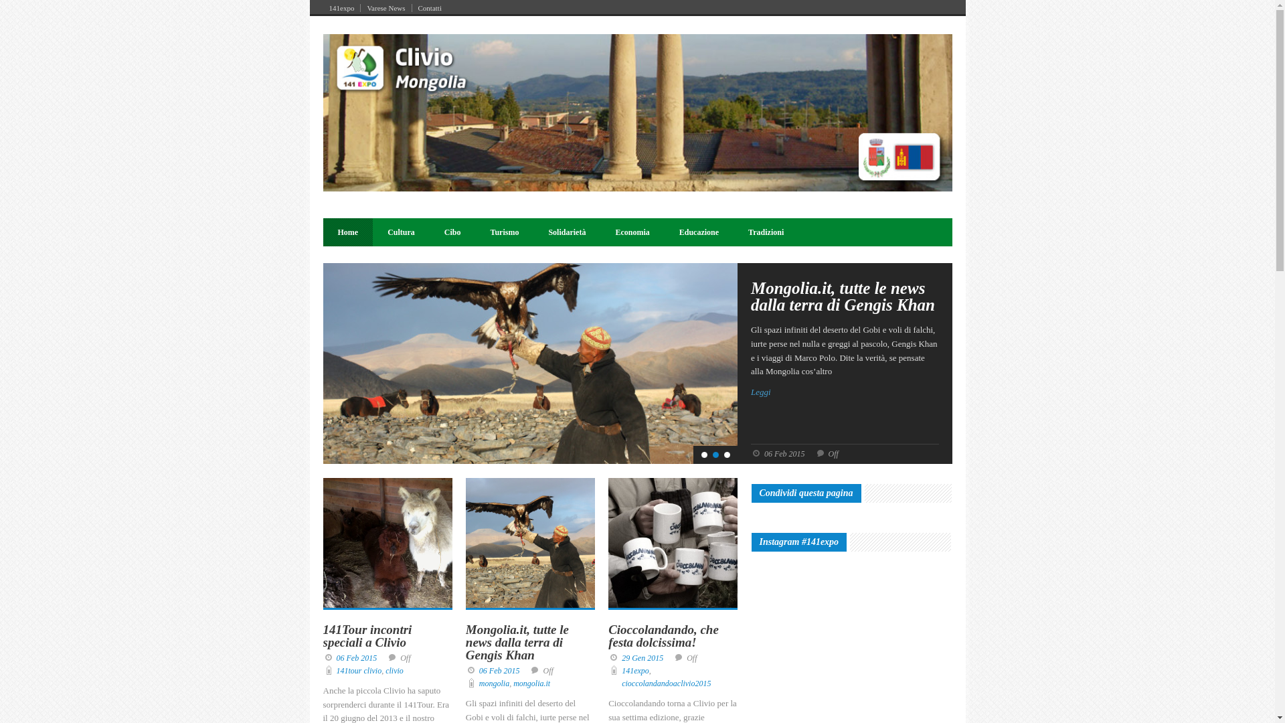 The image size is (1285, 723). I want to click on clivio, so click(395, 671).